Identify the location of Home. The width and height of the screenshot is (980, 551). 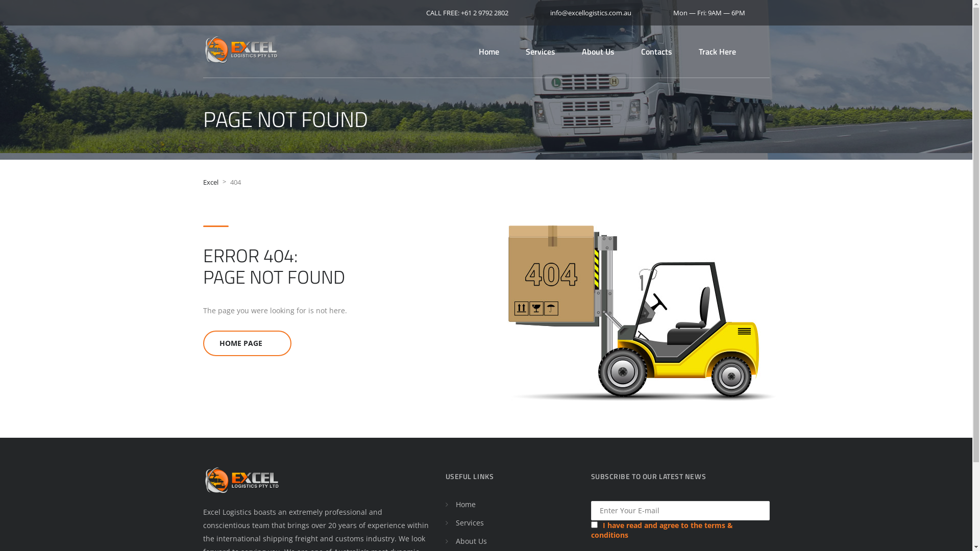
(489, 52).